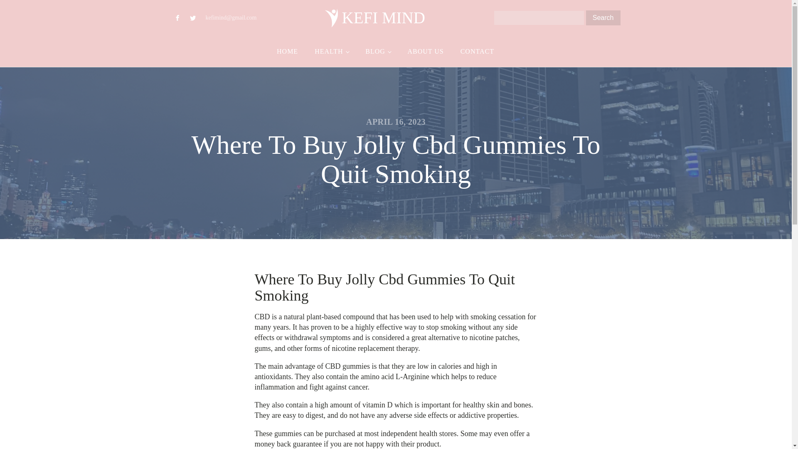  What do you see at coordinates (332, 52) in the screenshot?
I see `HEALTH` at bounding box center [332, 52].